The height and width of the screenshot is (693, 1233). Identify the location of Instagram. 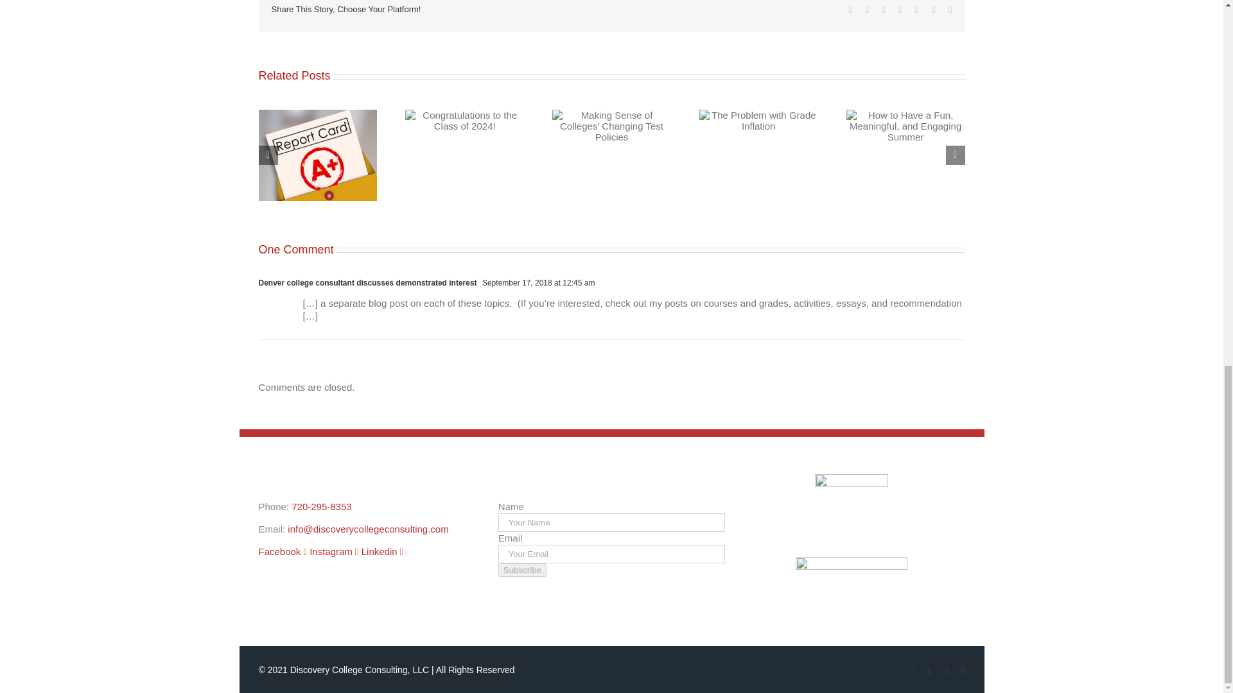
(930, 671).